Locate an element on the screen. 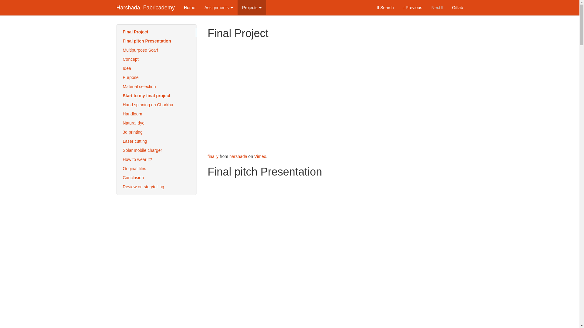 The width and height of the screenshot is (584, 328). Material selection is located at coordinates (156, 87).